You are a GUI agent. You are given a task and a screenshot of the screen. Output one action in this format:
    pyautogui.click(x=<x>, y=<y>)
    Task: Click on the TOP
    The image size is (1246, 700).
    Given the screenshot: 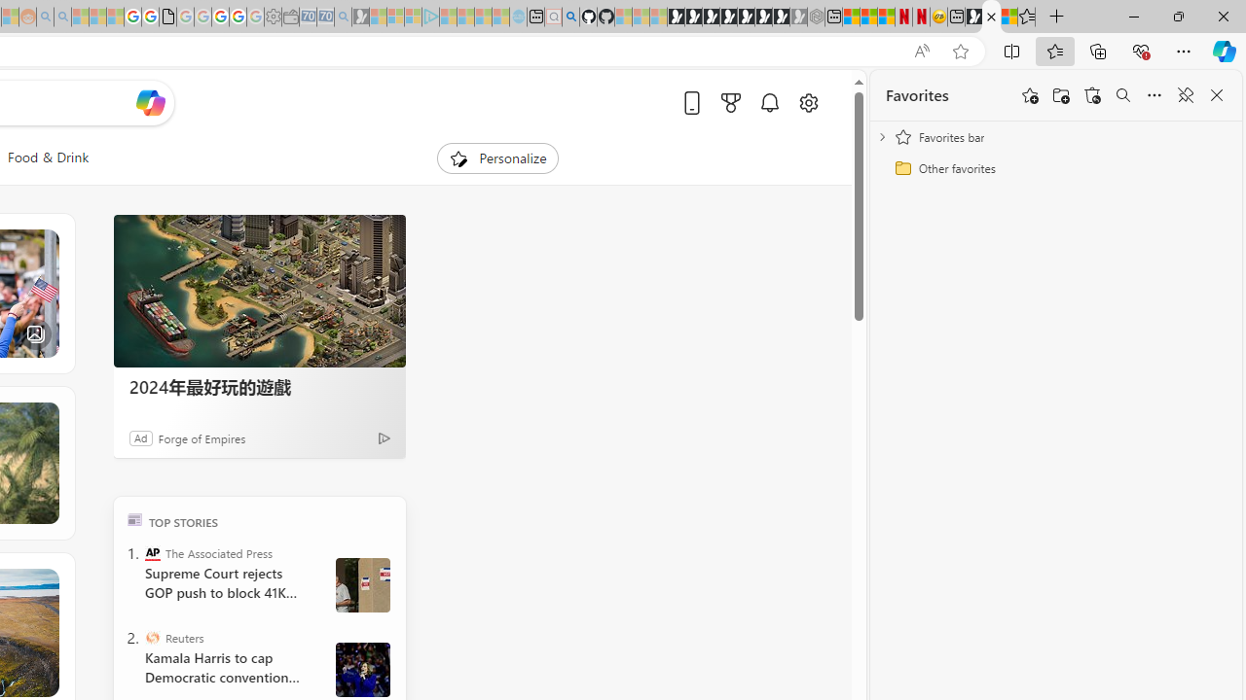 What is the action you would take?
    pyautogui.click(x=134, y=519)
    